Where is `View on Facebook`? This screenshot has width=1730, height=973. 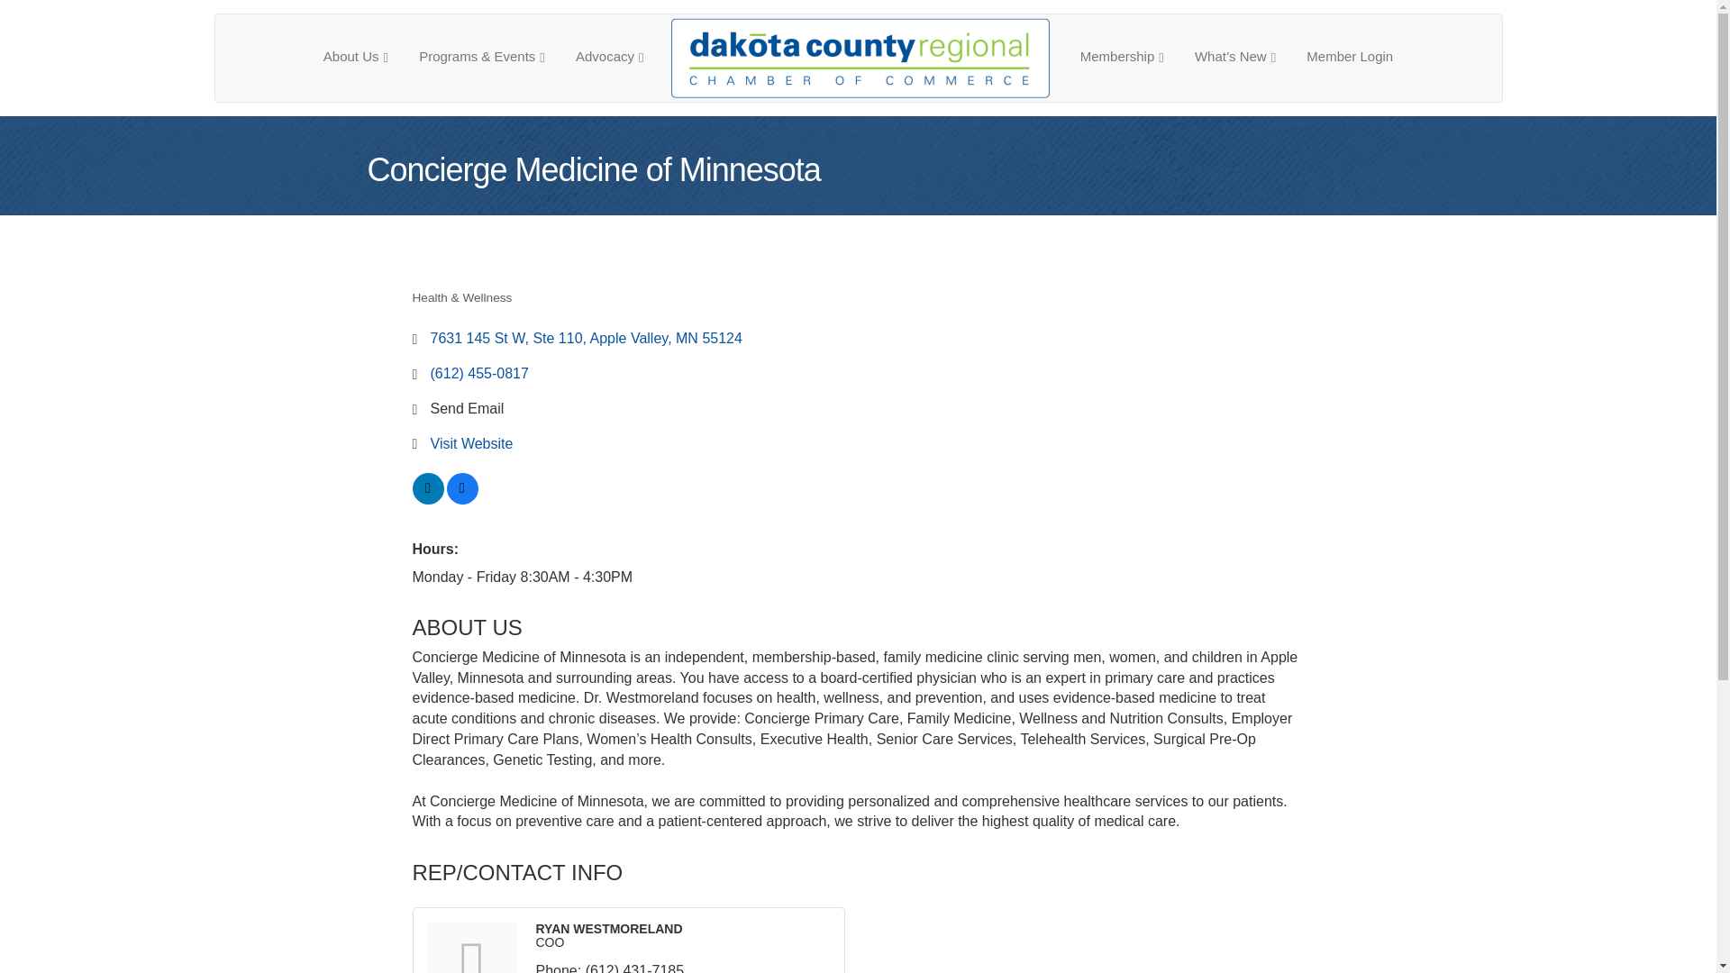 View on Facebook is located at coordinates (462, 499).